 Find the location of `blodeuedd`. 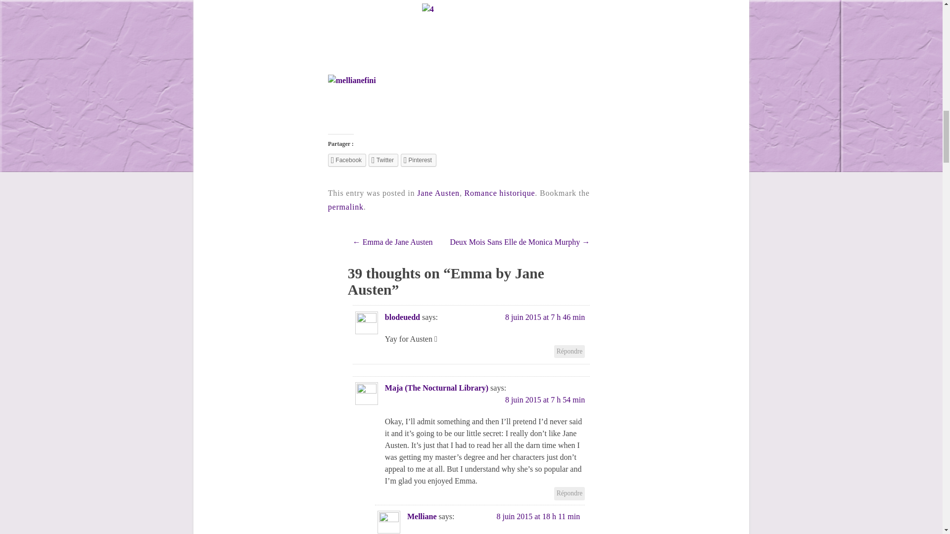

blodeuedd is located at coordinates (402, 317).